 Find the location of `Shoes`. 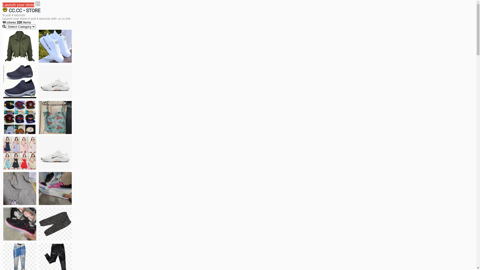

Shoes is located at coordinates (55, 153).